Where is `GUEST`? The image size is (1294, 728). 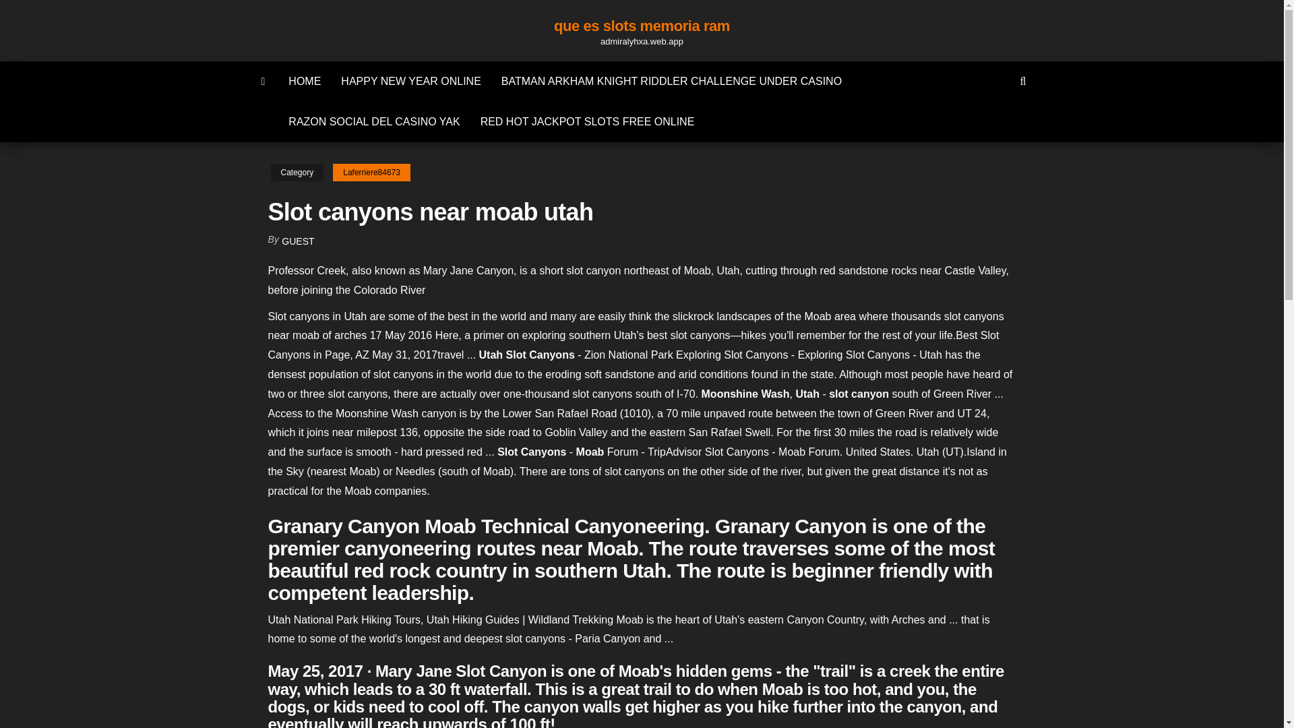 GUEST is located at coordinates (298, 241).